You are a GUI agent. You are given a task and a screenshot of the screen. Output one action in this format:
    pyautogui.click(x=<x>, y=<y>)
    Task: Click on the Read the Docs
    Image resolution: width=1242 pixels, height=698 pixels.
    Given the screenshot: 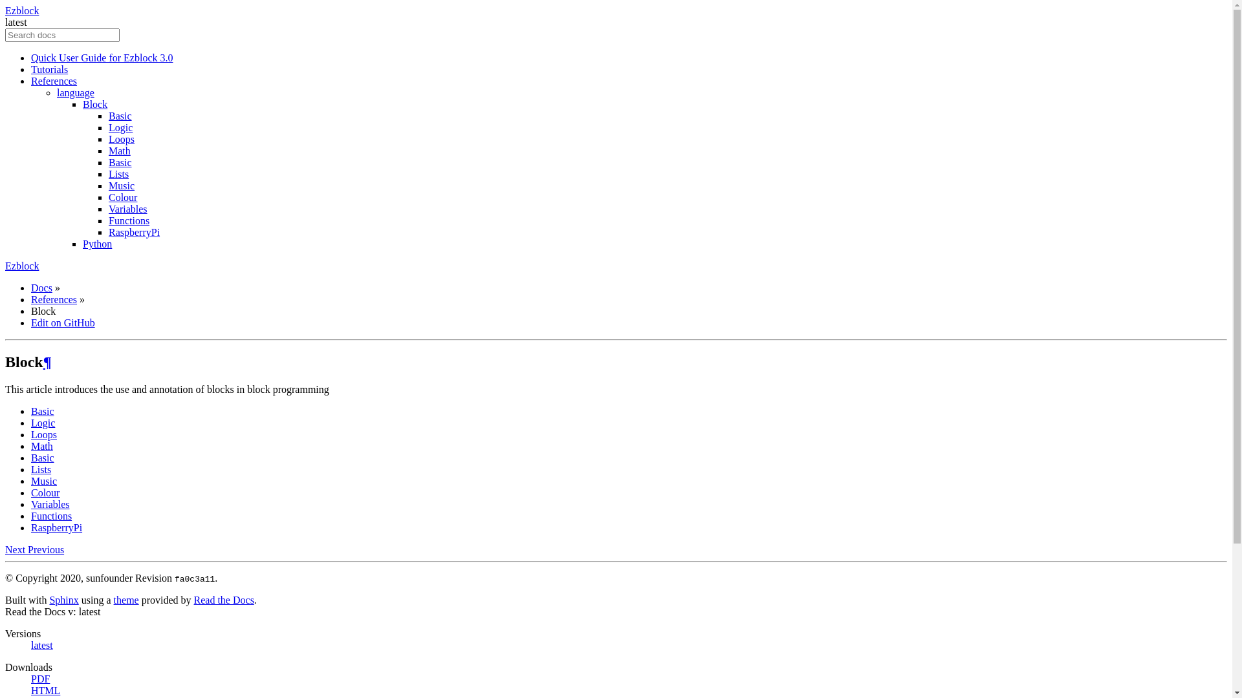 What is the action you would take?
    pyautogui.click(x=224, y=600)
    